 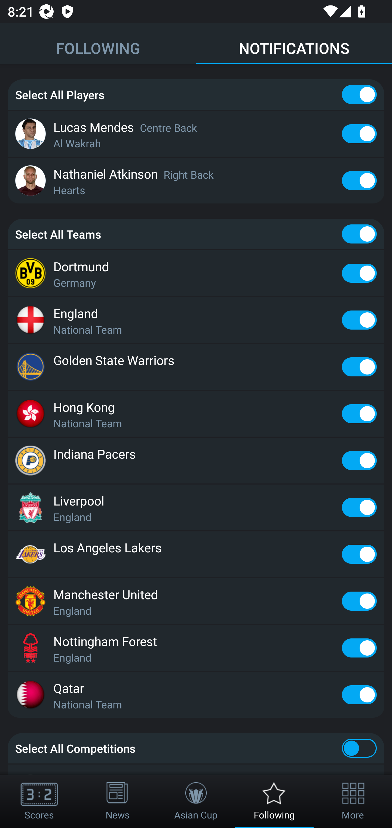 I want to click on Golden State Warriors, so click(x=196, y=367).